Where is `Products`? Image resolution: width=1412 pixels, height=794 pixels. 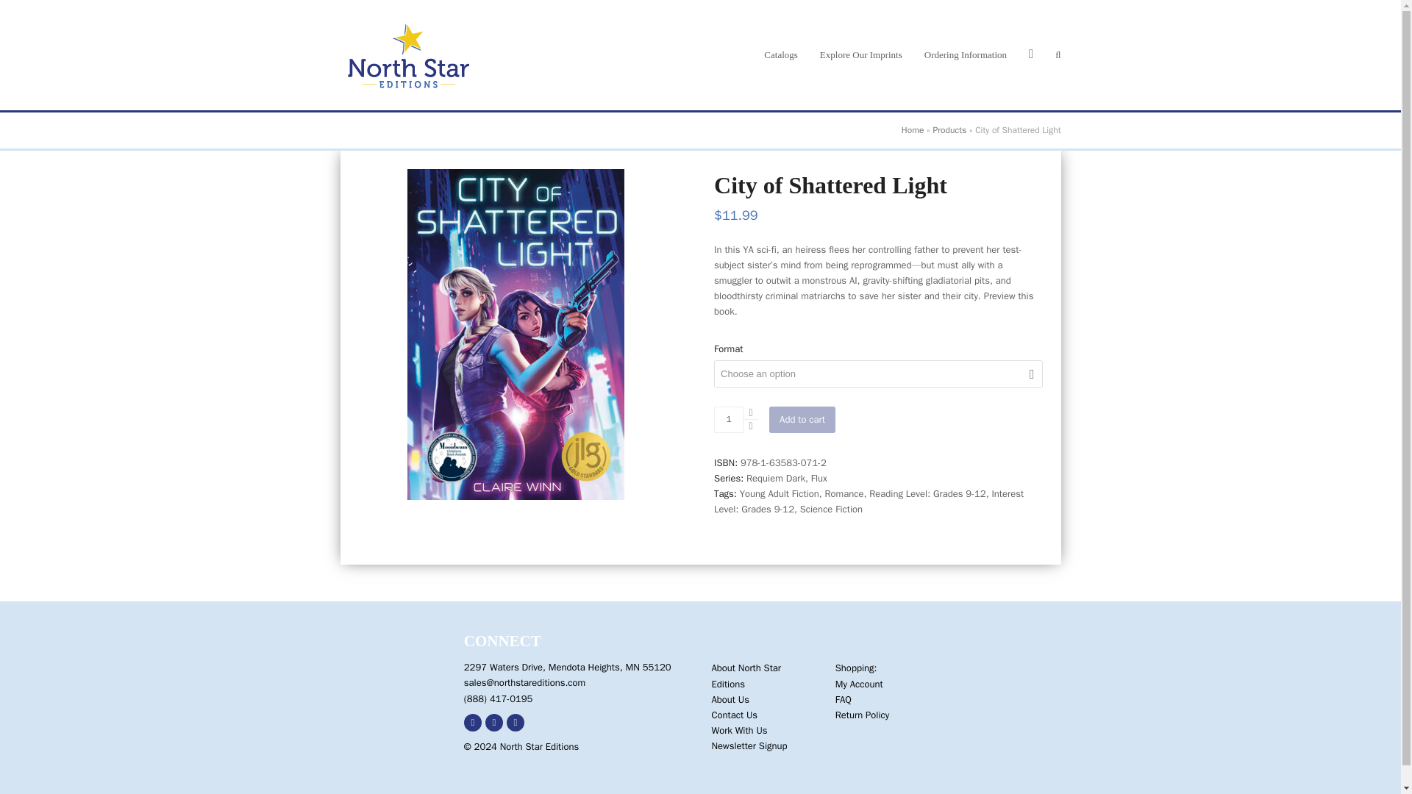
Products is located at coordinates (949, 129).